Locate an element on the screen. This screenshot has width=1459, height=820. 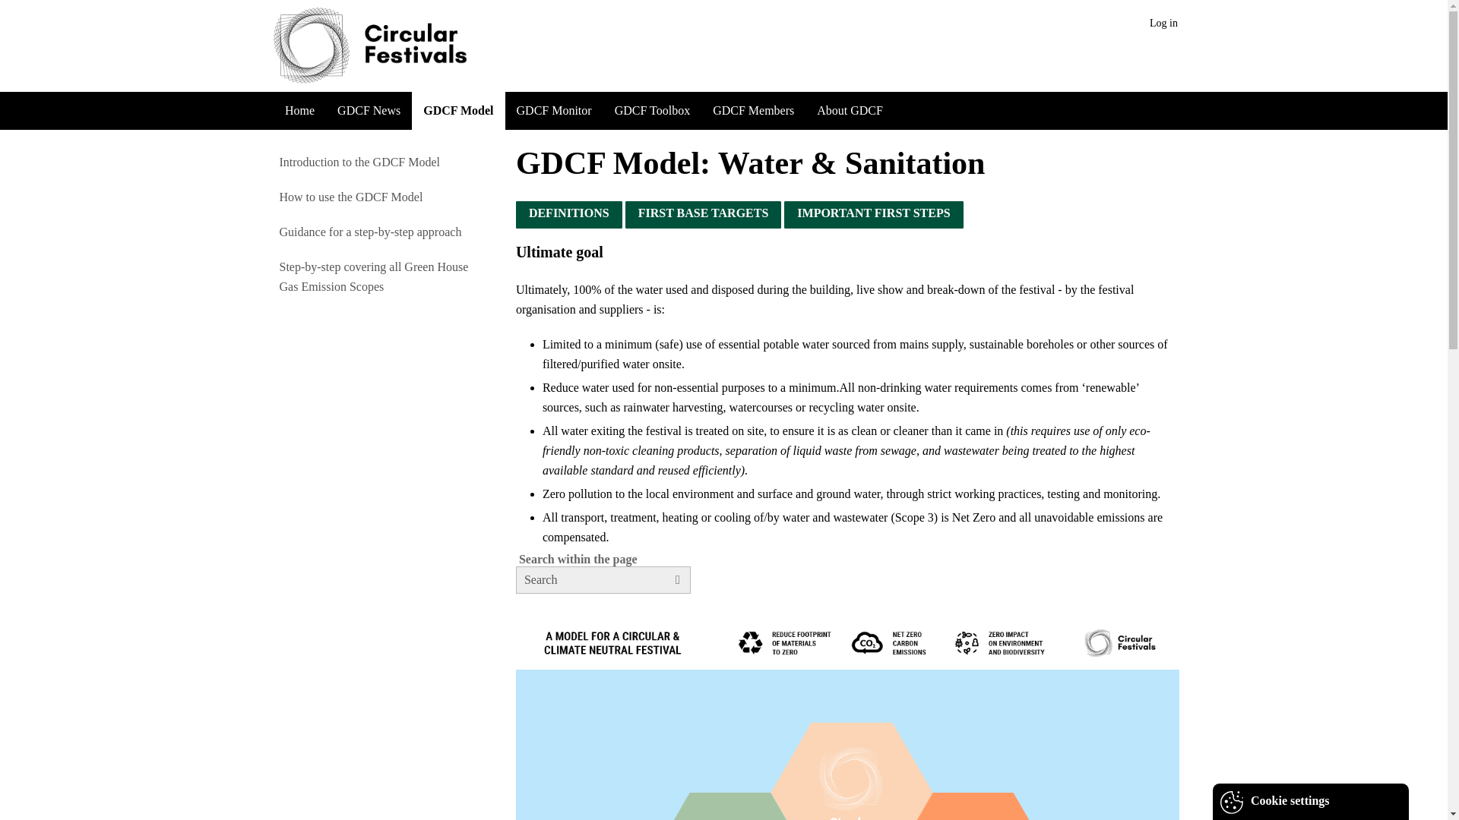
FIRST BASE TARGETS is located at coordinates (703, 213).